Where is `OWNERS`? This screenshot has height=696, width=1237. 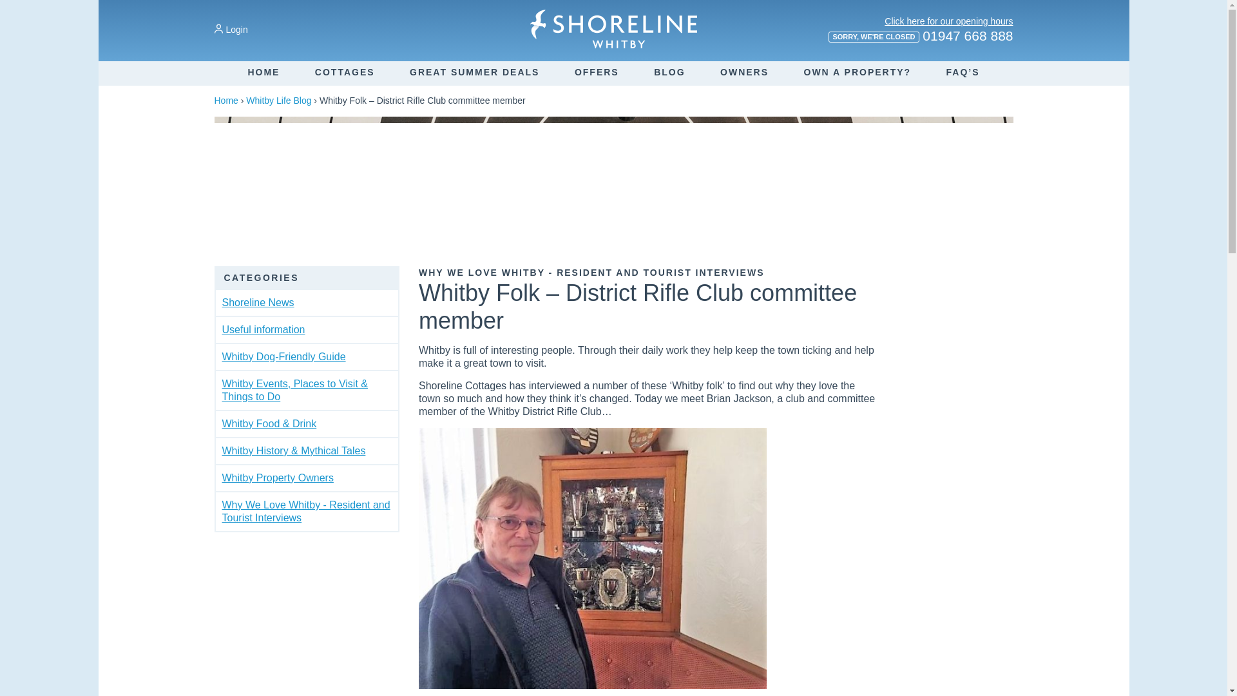 OWNERS is located at coordinates (743, 72).